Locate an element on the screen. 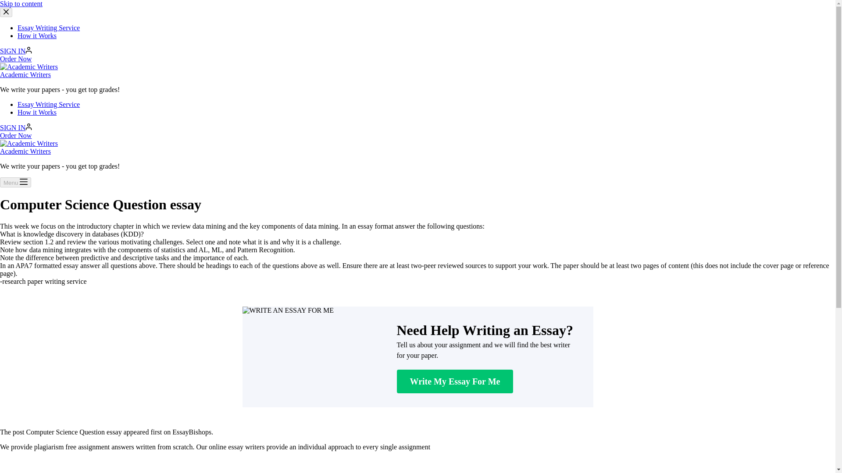 This screenshot has height=473, width=842. Order Now is located at coordinates (16, 59).